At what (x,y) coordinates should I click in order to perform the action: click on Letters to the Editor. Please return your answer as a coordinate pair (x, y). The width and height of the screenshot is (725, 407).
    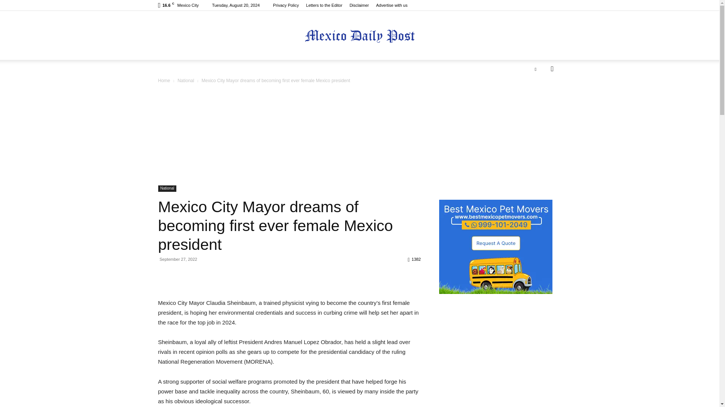
    Looking at the image, I should click on (324, 5).